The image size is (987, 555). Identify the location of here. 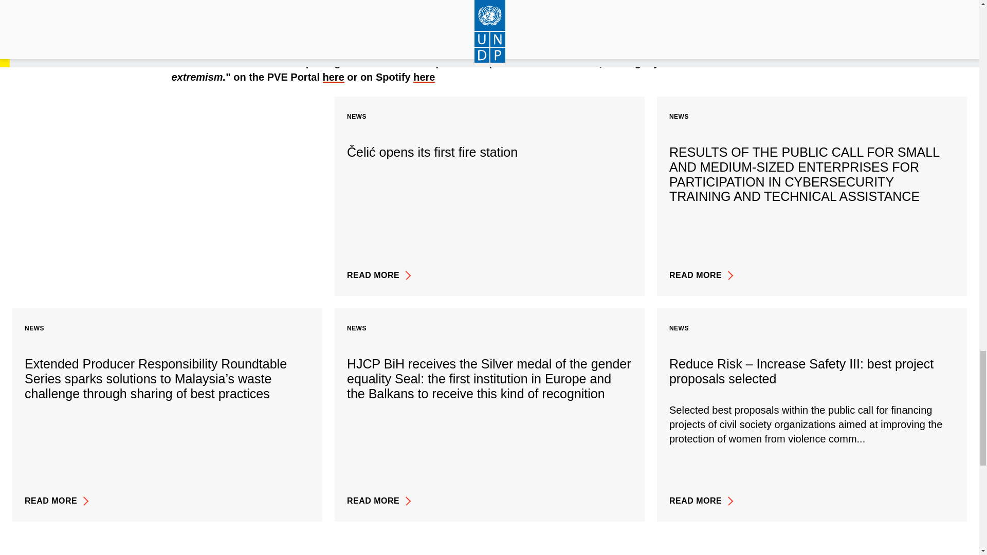
(424, 77).